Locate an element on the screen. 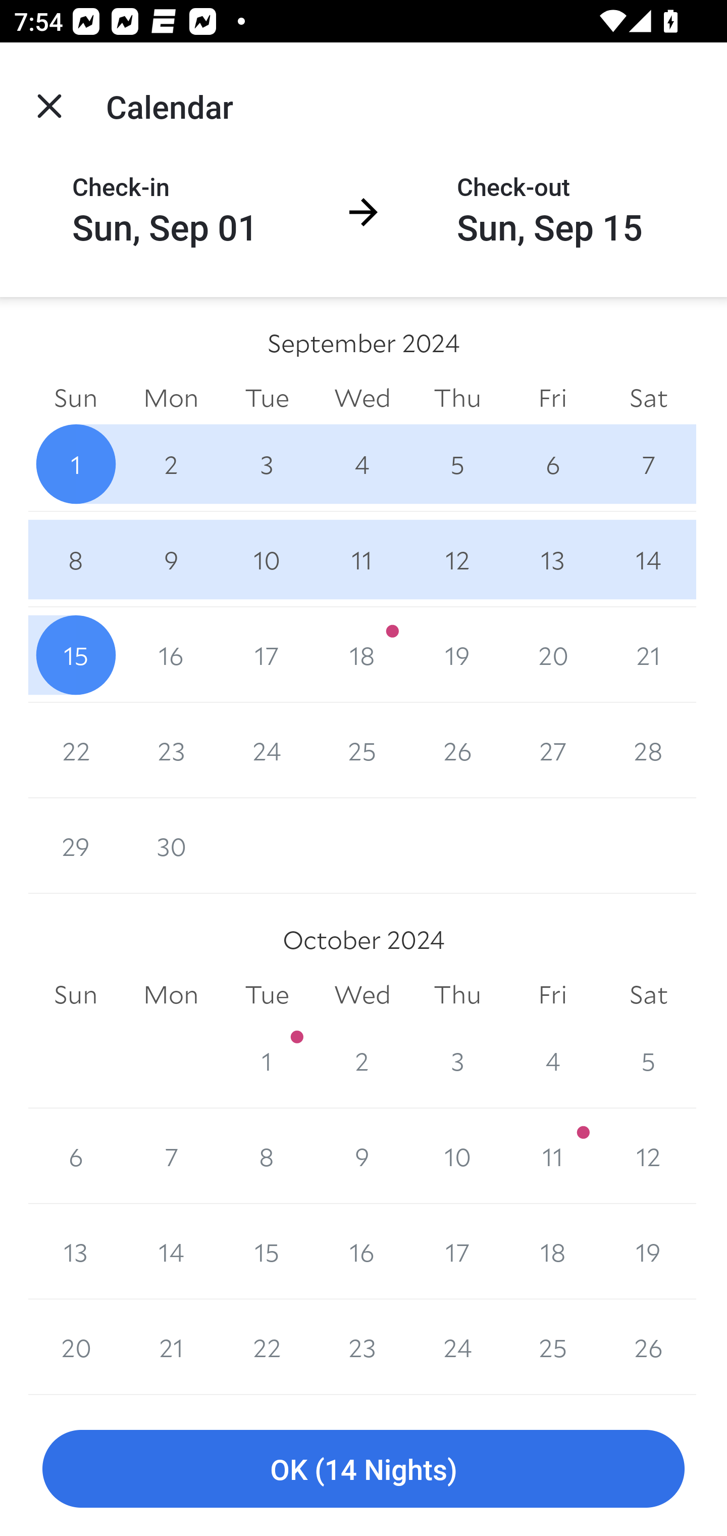 The image size is (727, 1536). Fri is located at coordinates (552, 397).